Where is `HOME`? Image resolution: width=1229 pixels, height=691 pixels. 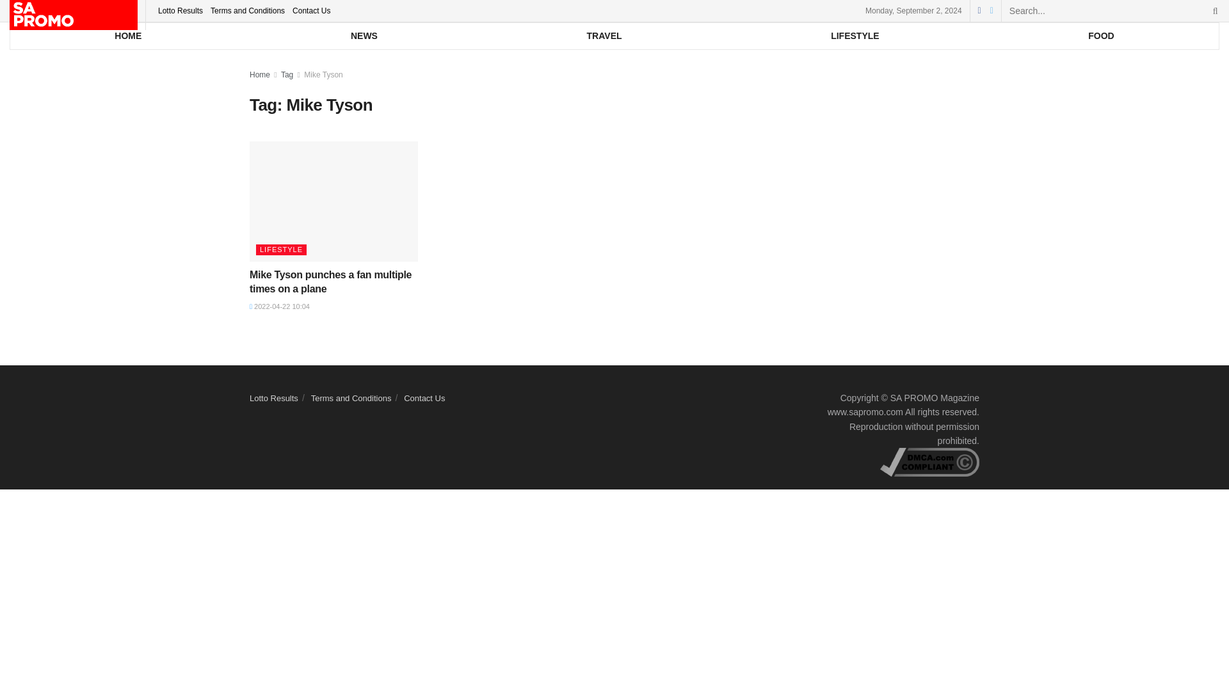 HOME is located at coordinates (128, 36).